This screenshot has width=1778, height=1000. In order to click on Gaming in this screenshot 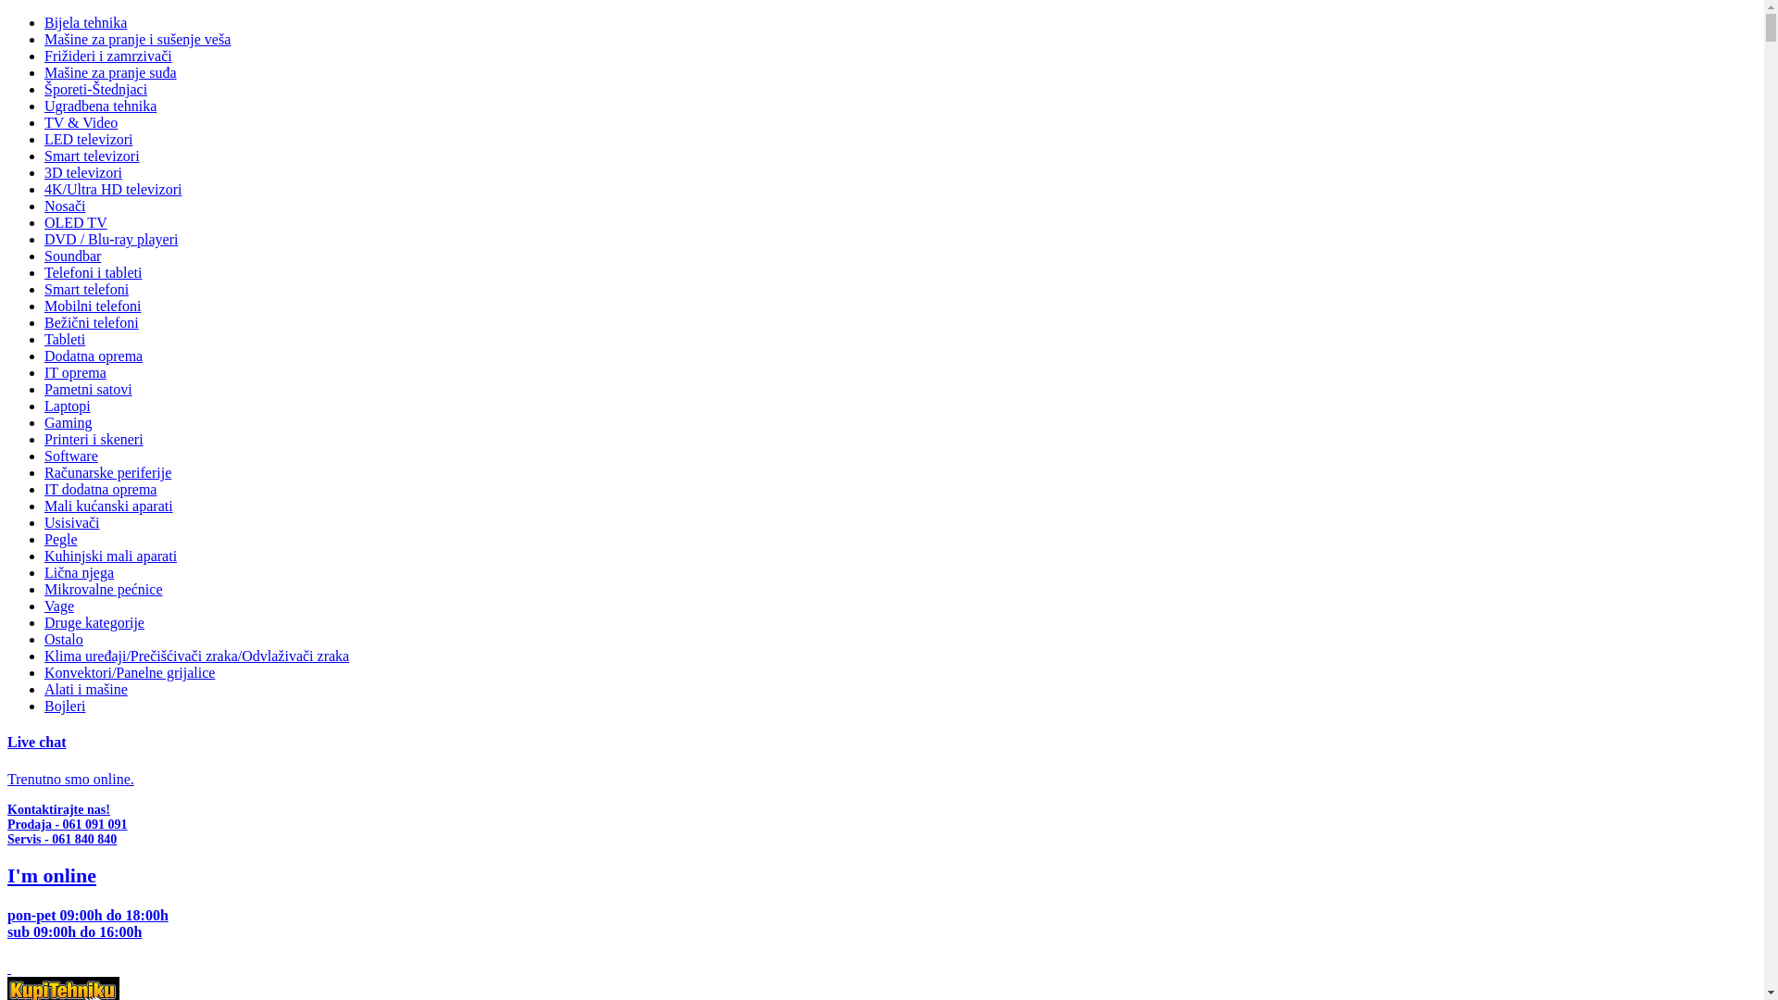, I will do `click(69, 422)`.